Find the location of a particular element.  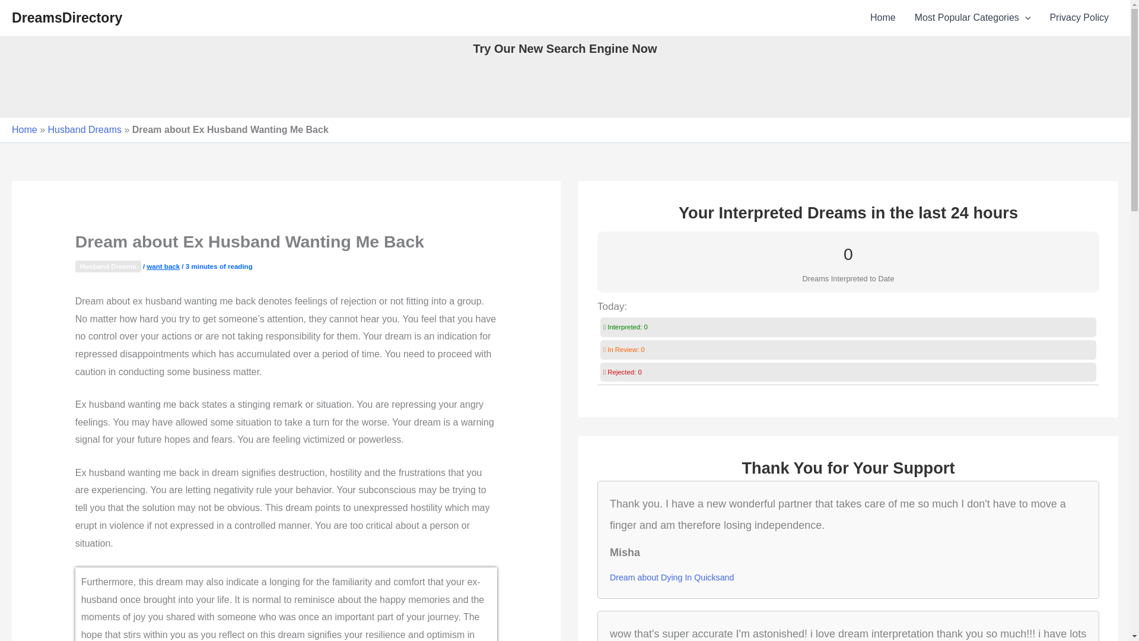

Husband Dreams is located at coordinates (84, 129).